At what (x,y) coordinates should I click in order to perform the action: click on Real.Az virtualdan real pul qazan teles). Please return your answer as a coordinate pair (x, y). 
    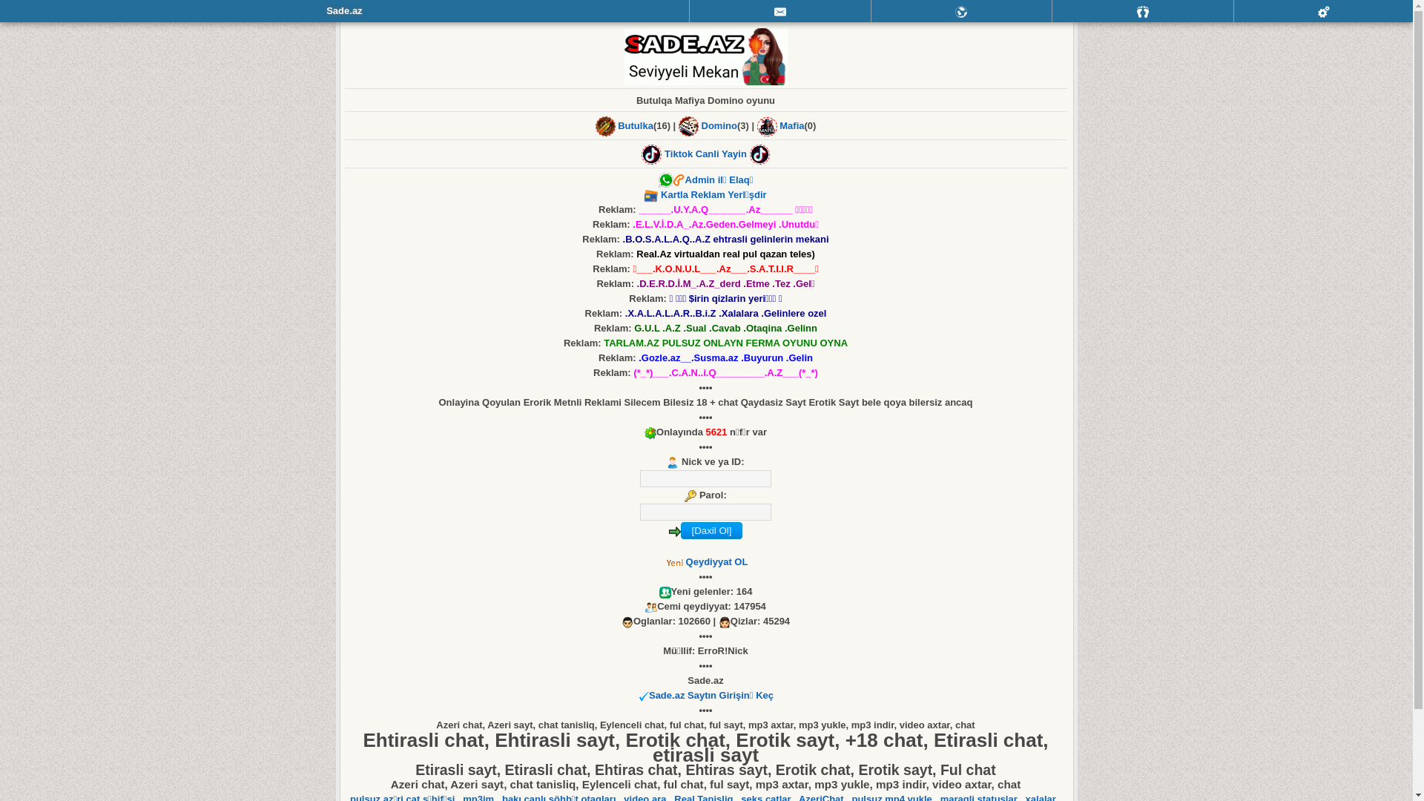
    Looking at the image, I should click on (725, 254).